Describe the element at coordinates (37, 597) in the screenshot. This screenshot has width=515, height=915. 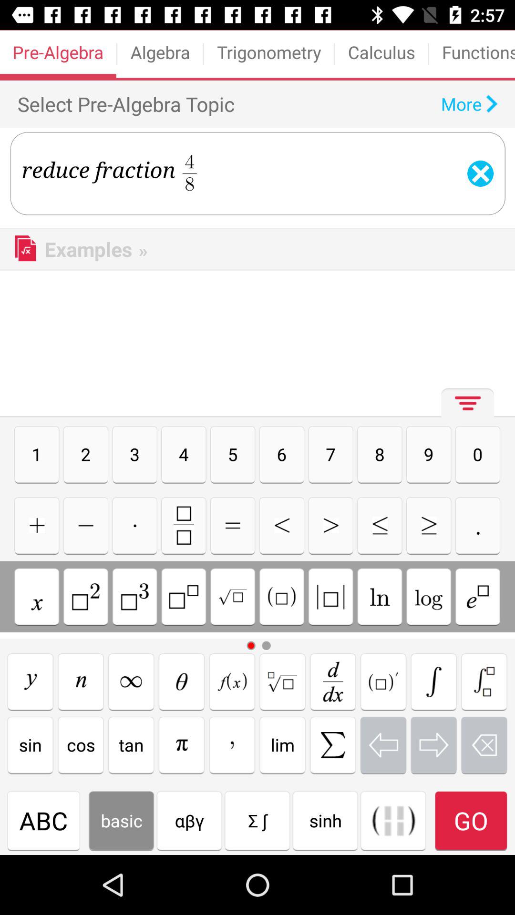
I see `select symbol` at that location.